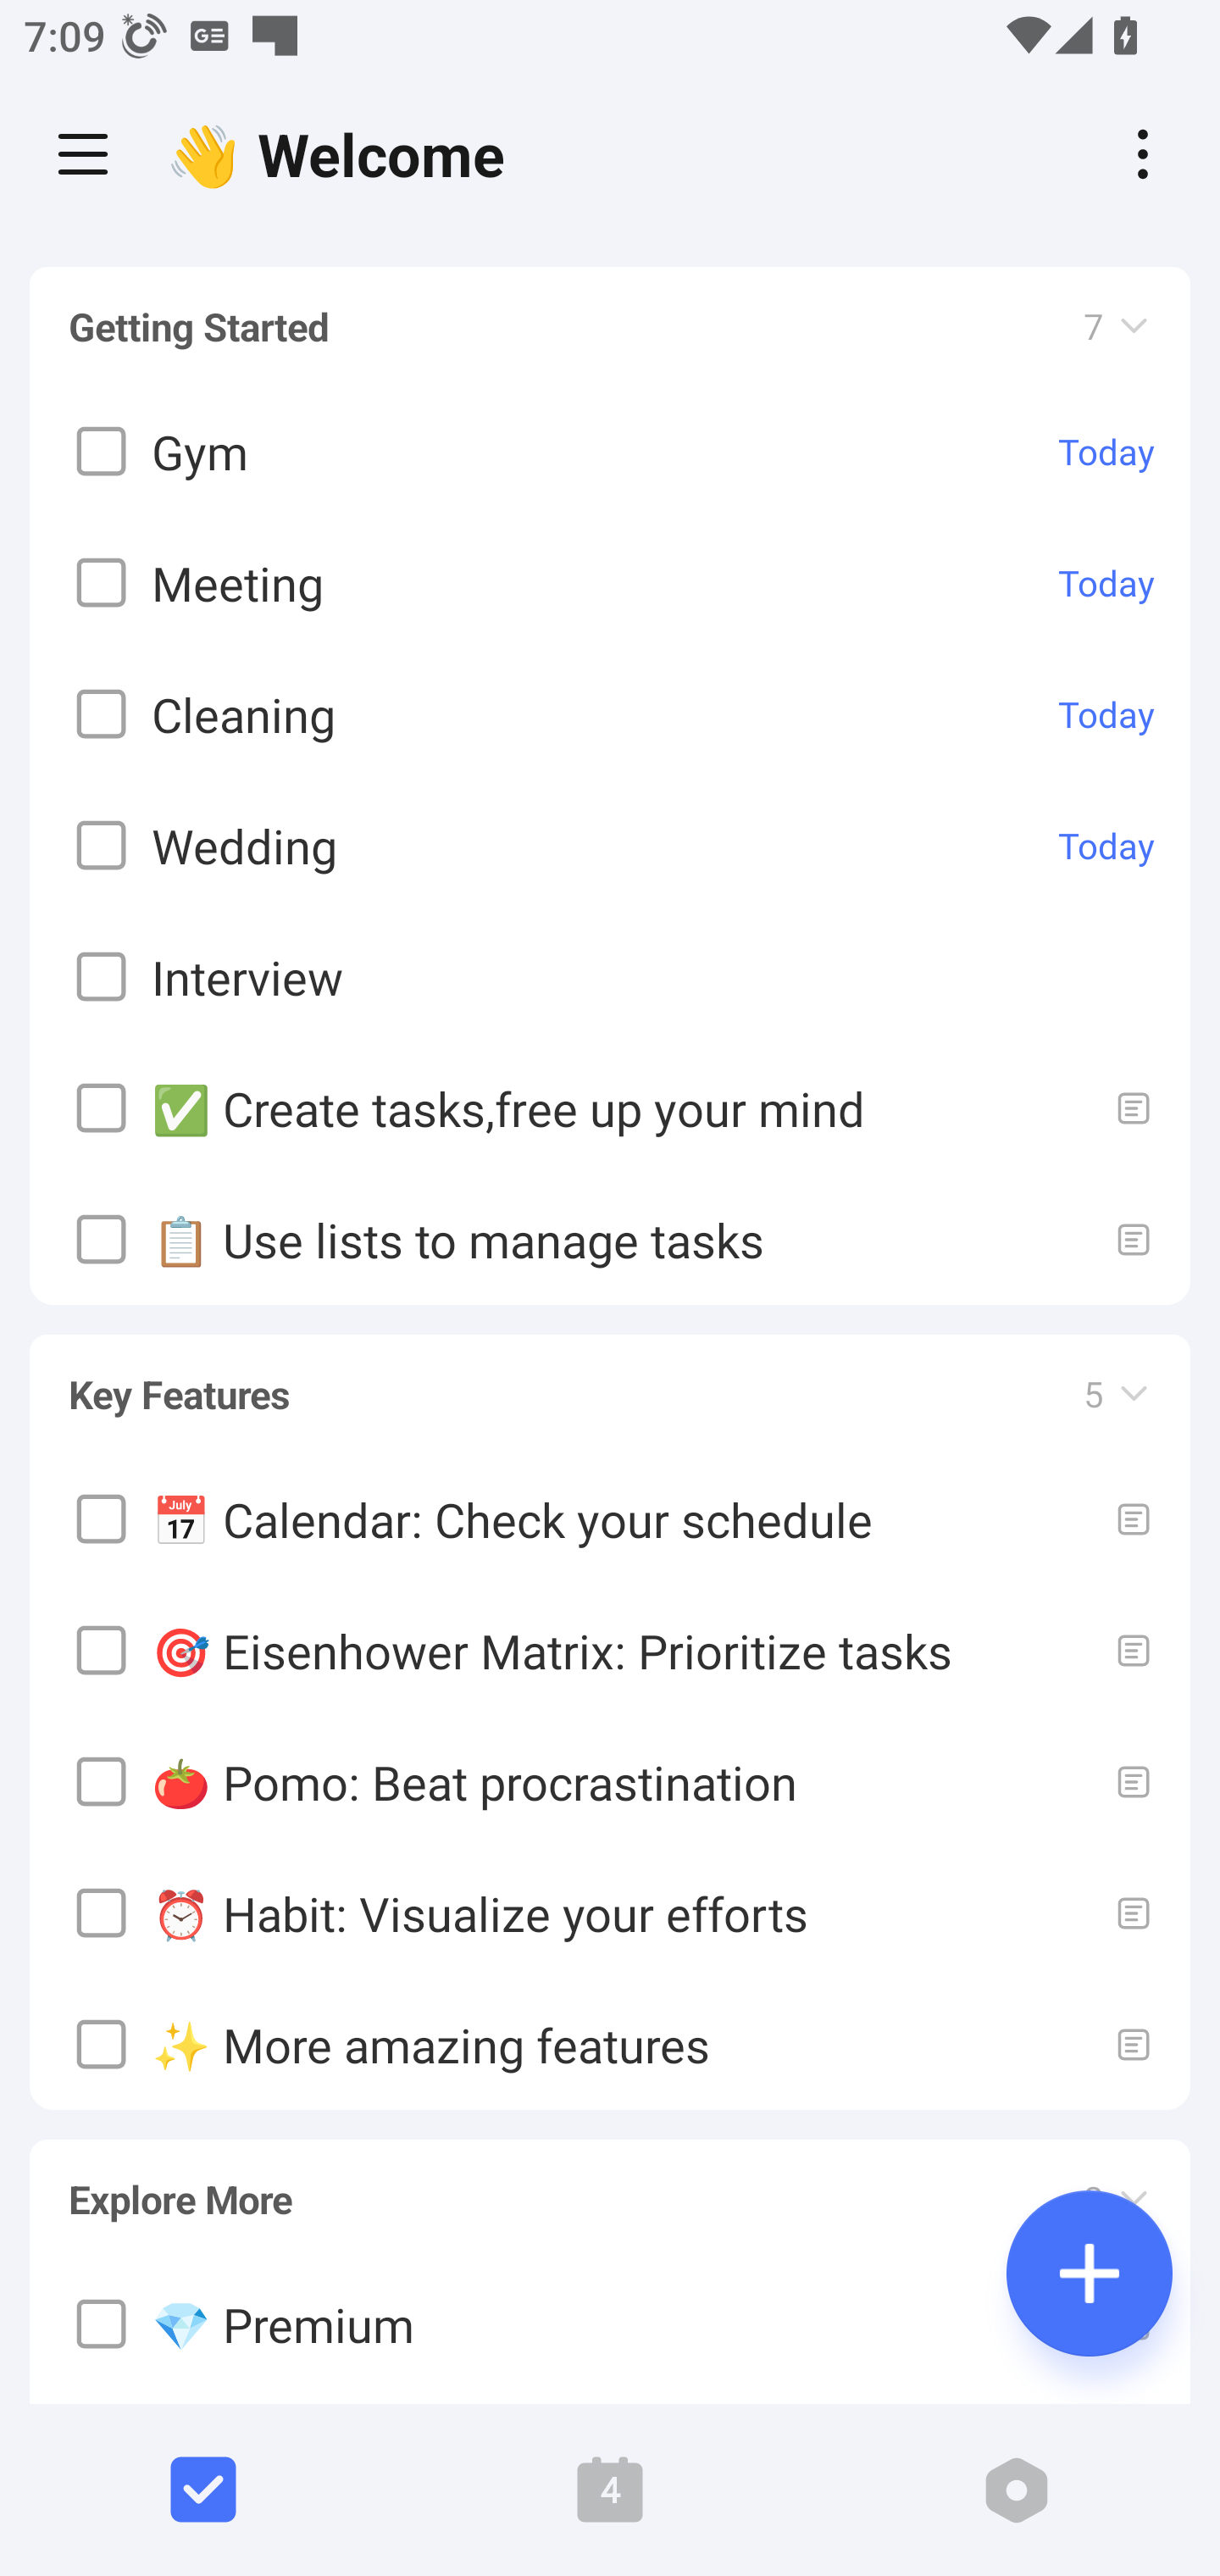 The height and width of the screenshot is (2576, 1220). Describe the element at coordinates (1106, 846) in the screenshot. I see `Today` at that location.